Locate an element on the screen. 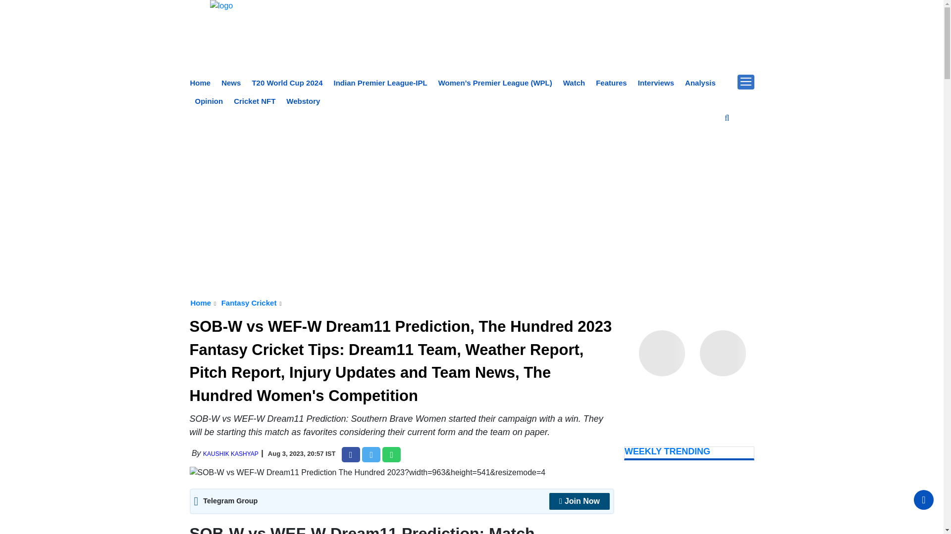 This screenshot has width=951, height=534. Cricket NFT is located at coordinates (255, 101).